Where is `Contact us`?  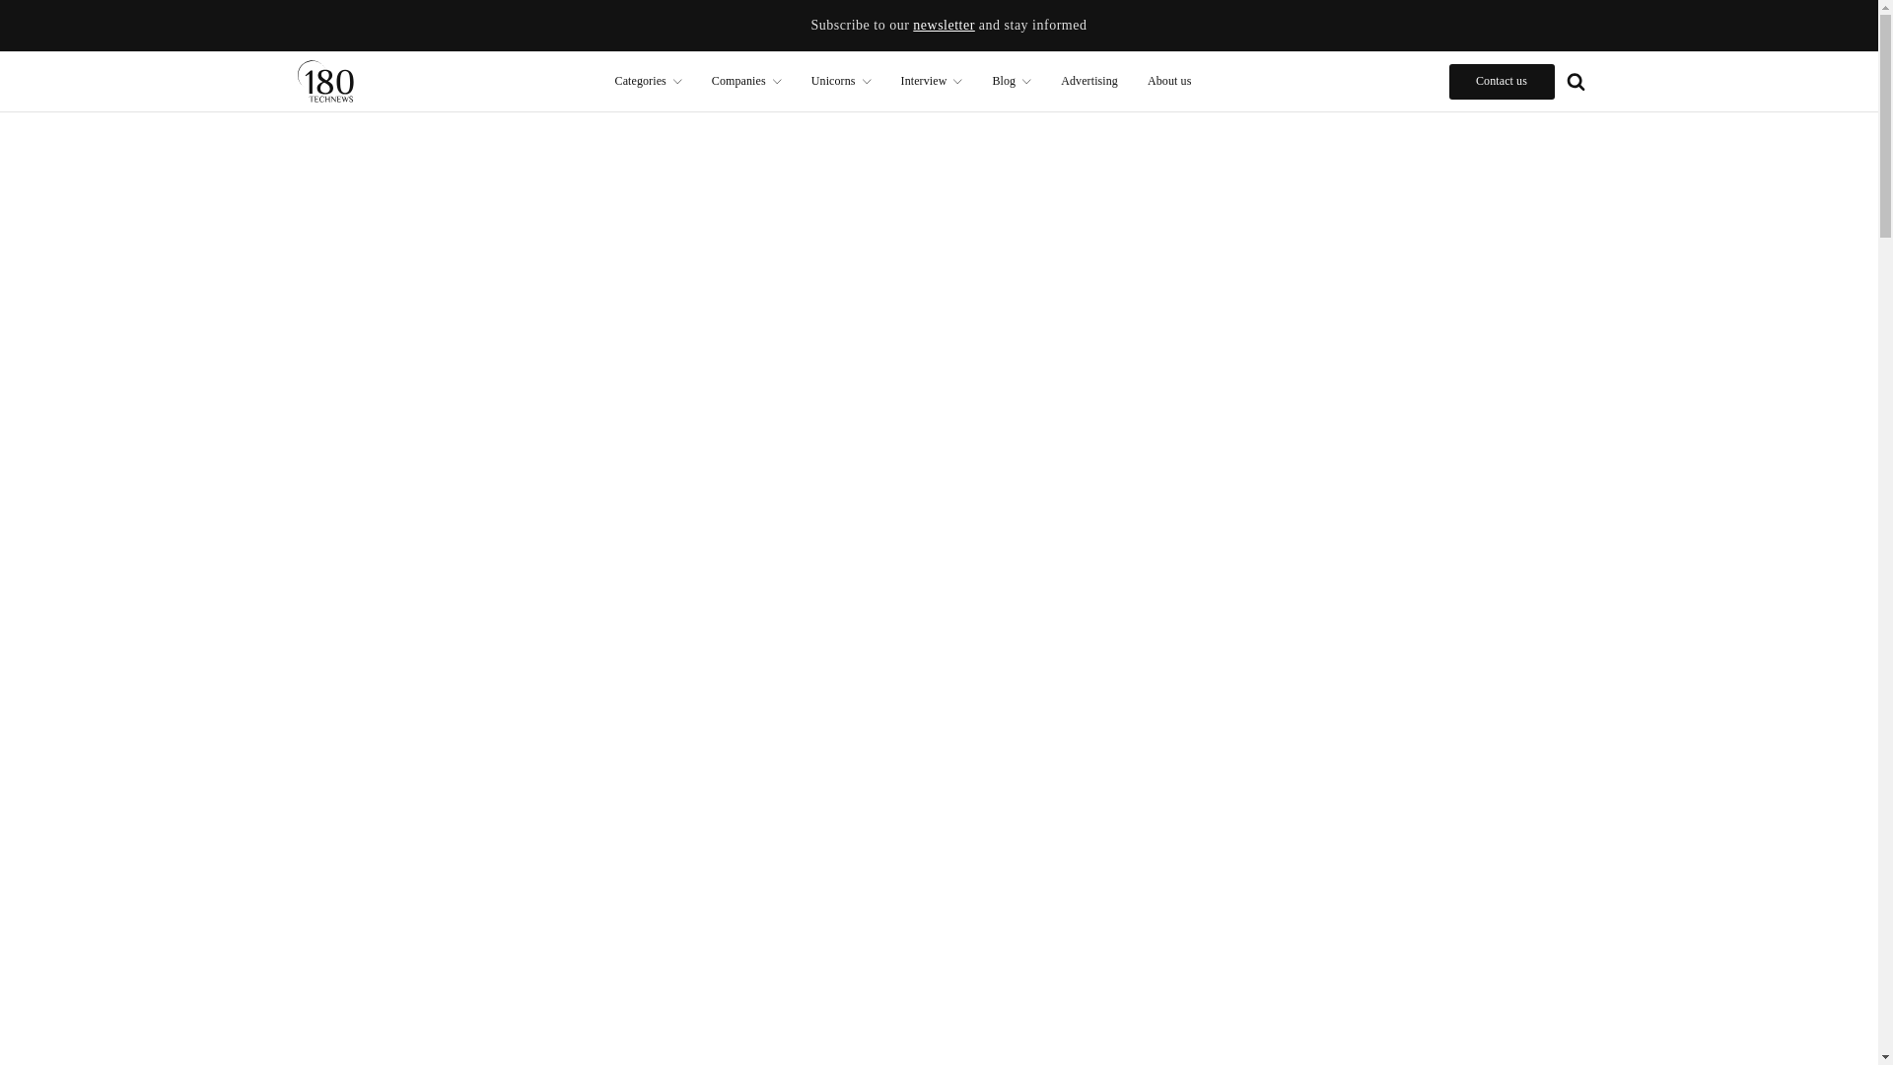
Contact us is located at coordinates (1502, 81).